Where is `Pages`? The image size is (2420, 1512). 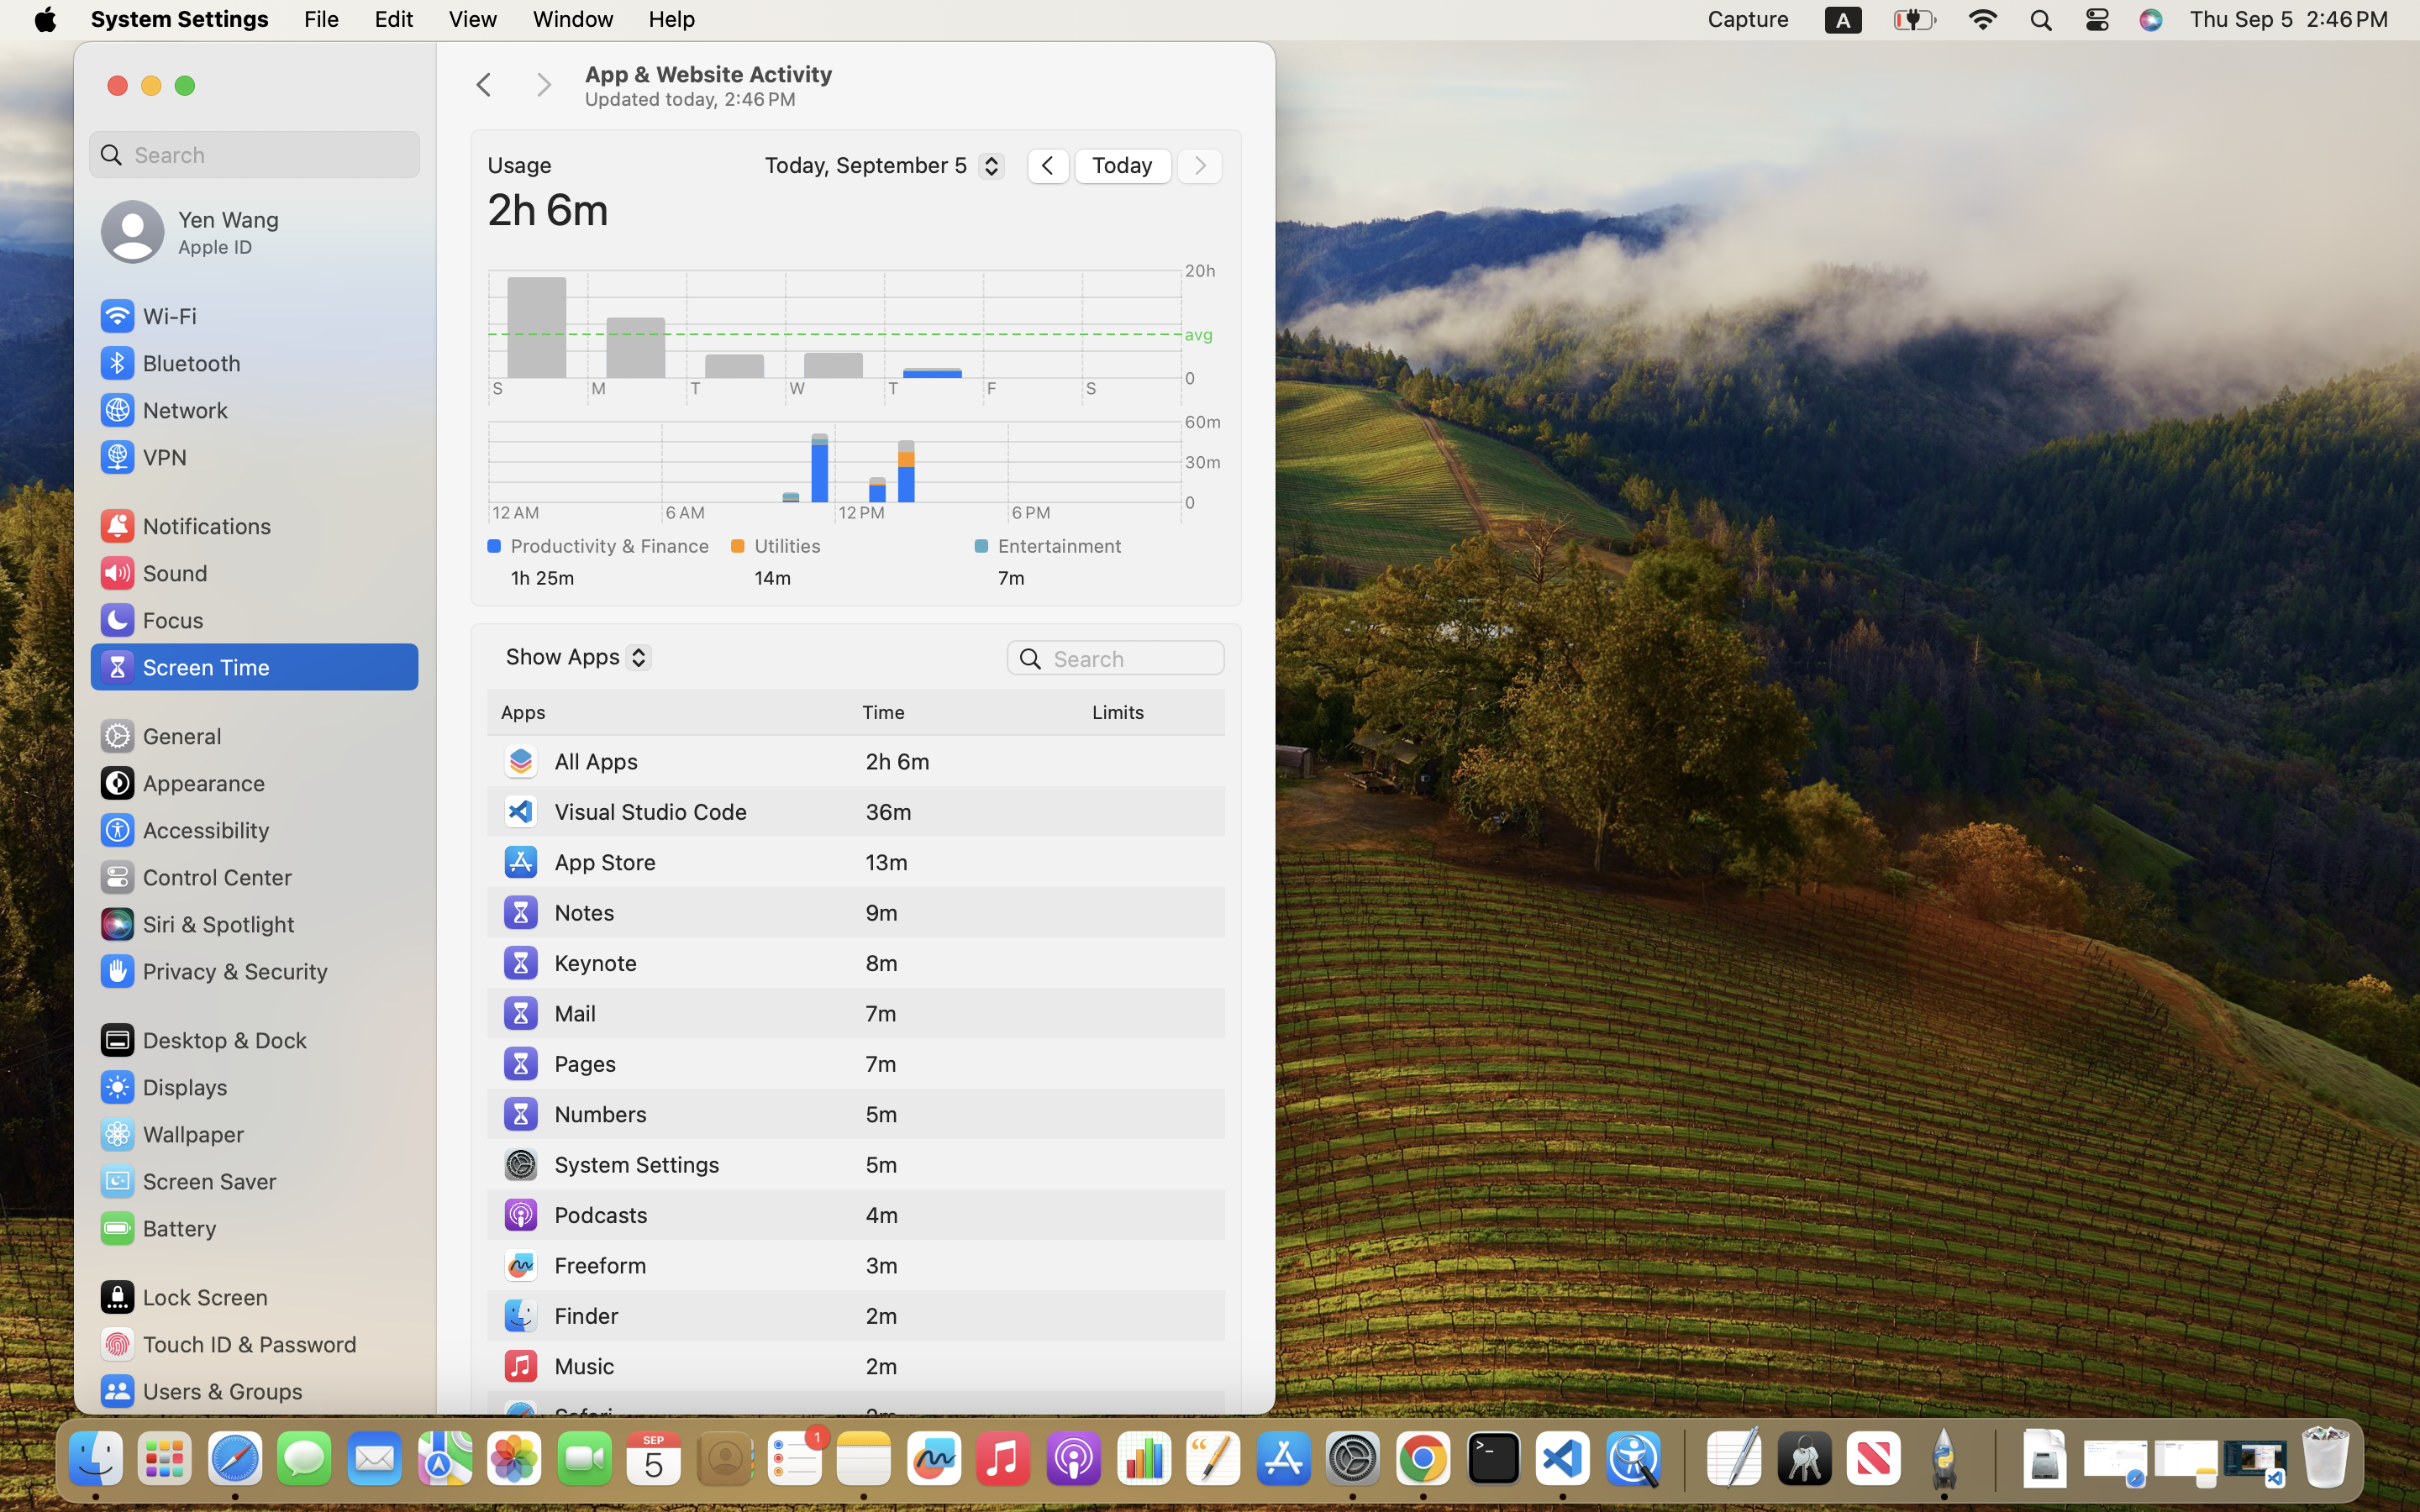 Pages is located at coordinates (559, 1063).